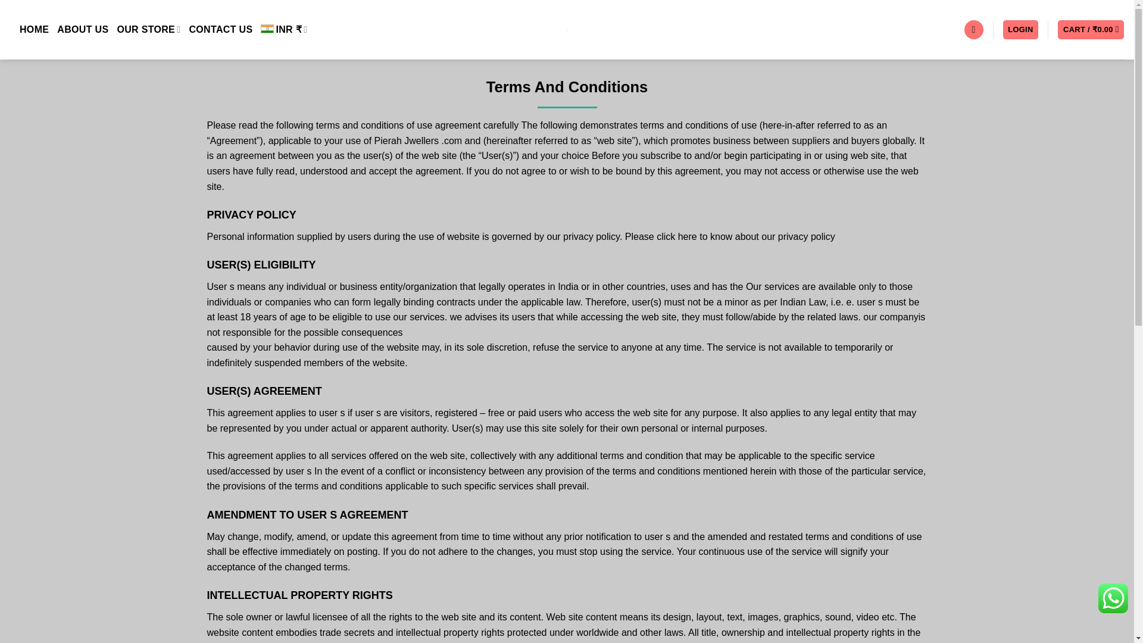 This screenshot has width=1143, height=643. Describe the element at coordinates (1021, 30) in the screenshot. I see `LOGIN` at that location.